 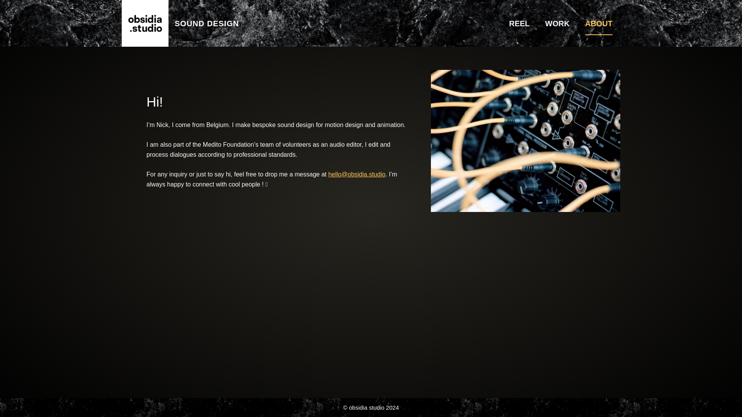 I want to click on WORK, so click(x=557, y=23).